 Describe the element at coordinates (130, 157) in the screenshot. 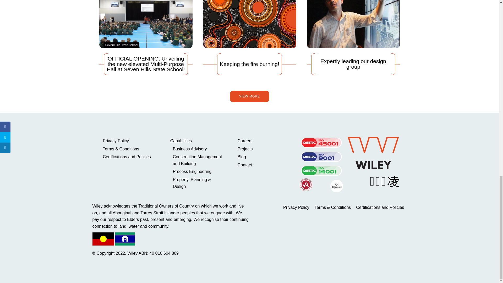

I see `Certifications and Policies` at that location.